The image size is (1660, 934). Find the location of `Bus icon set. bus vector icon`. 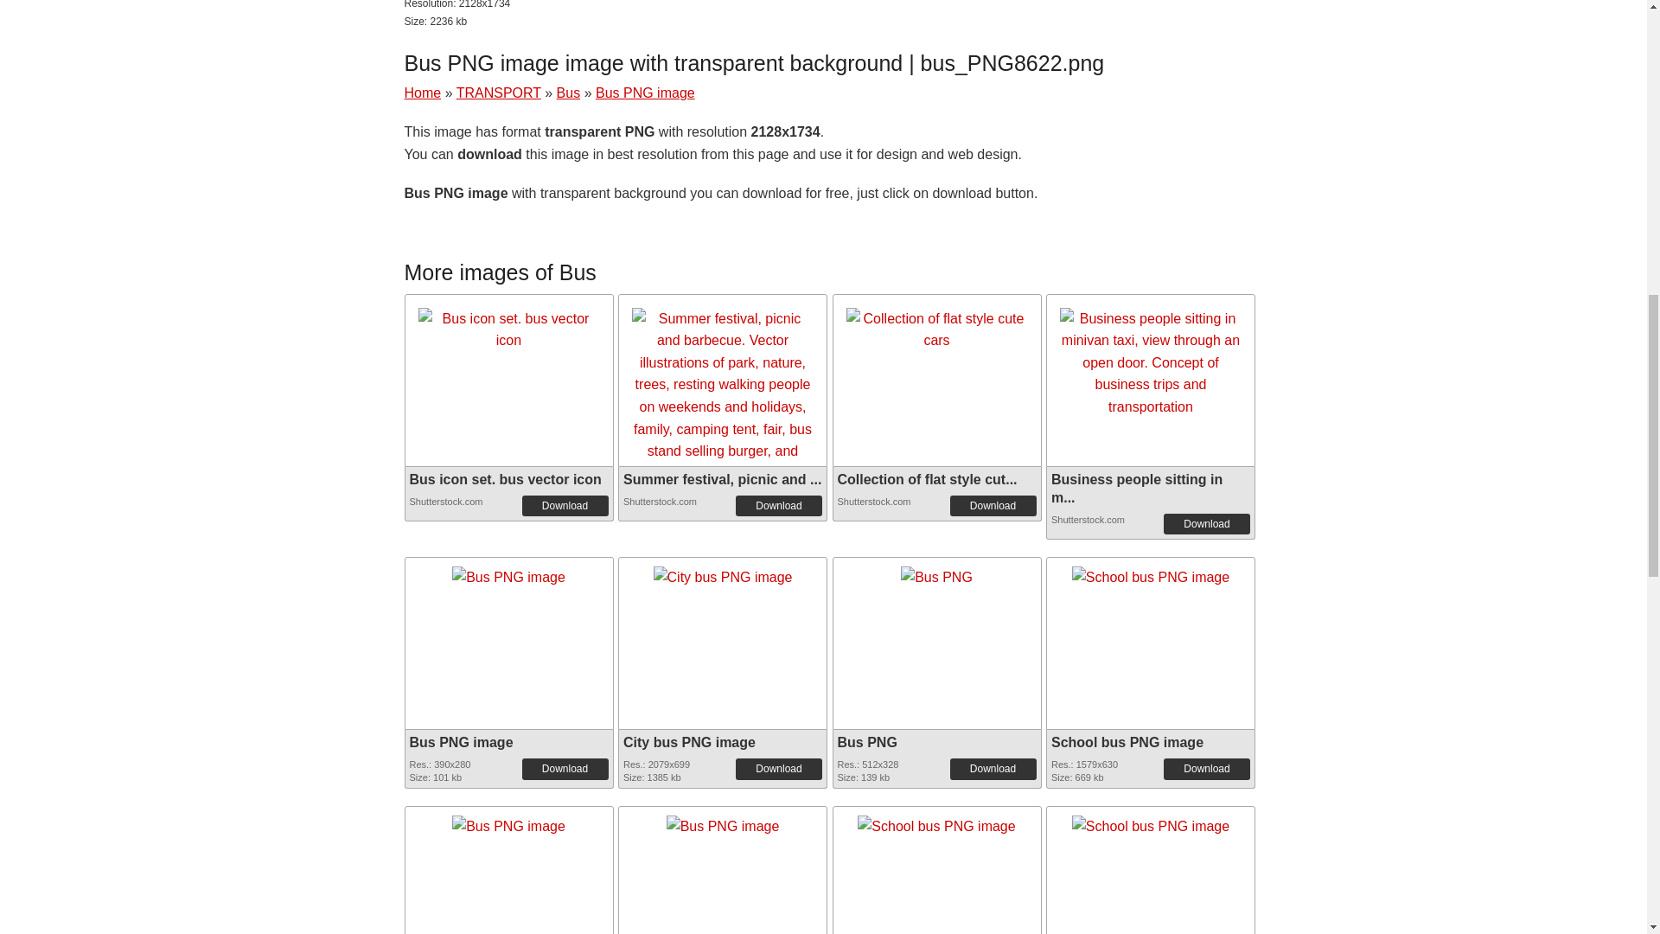

Bus icon set. bus vector icon is located at coordinates (508, 330).